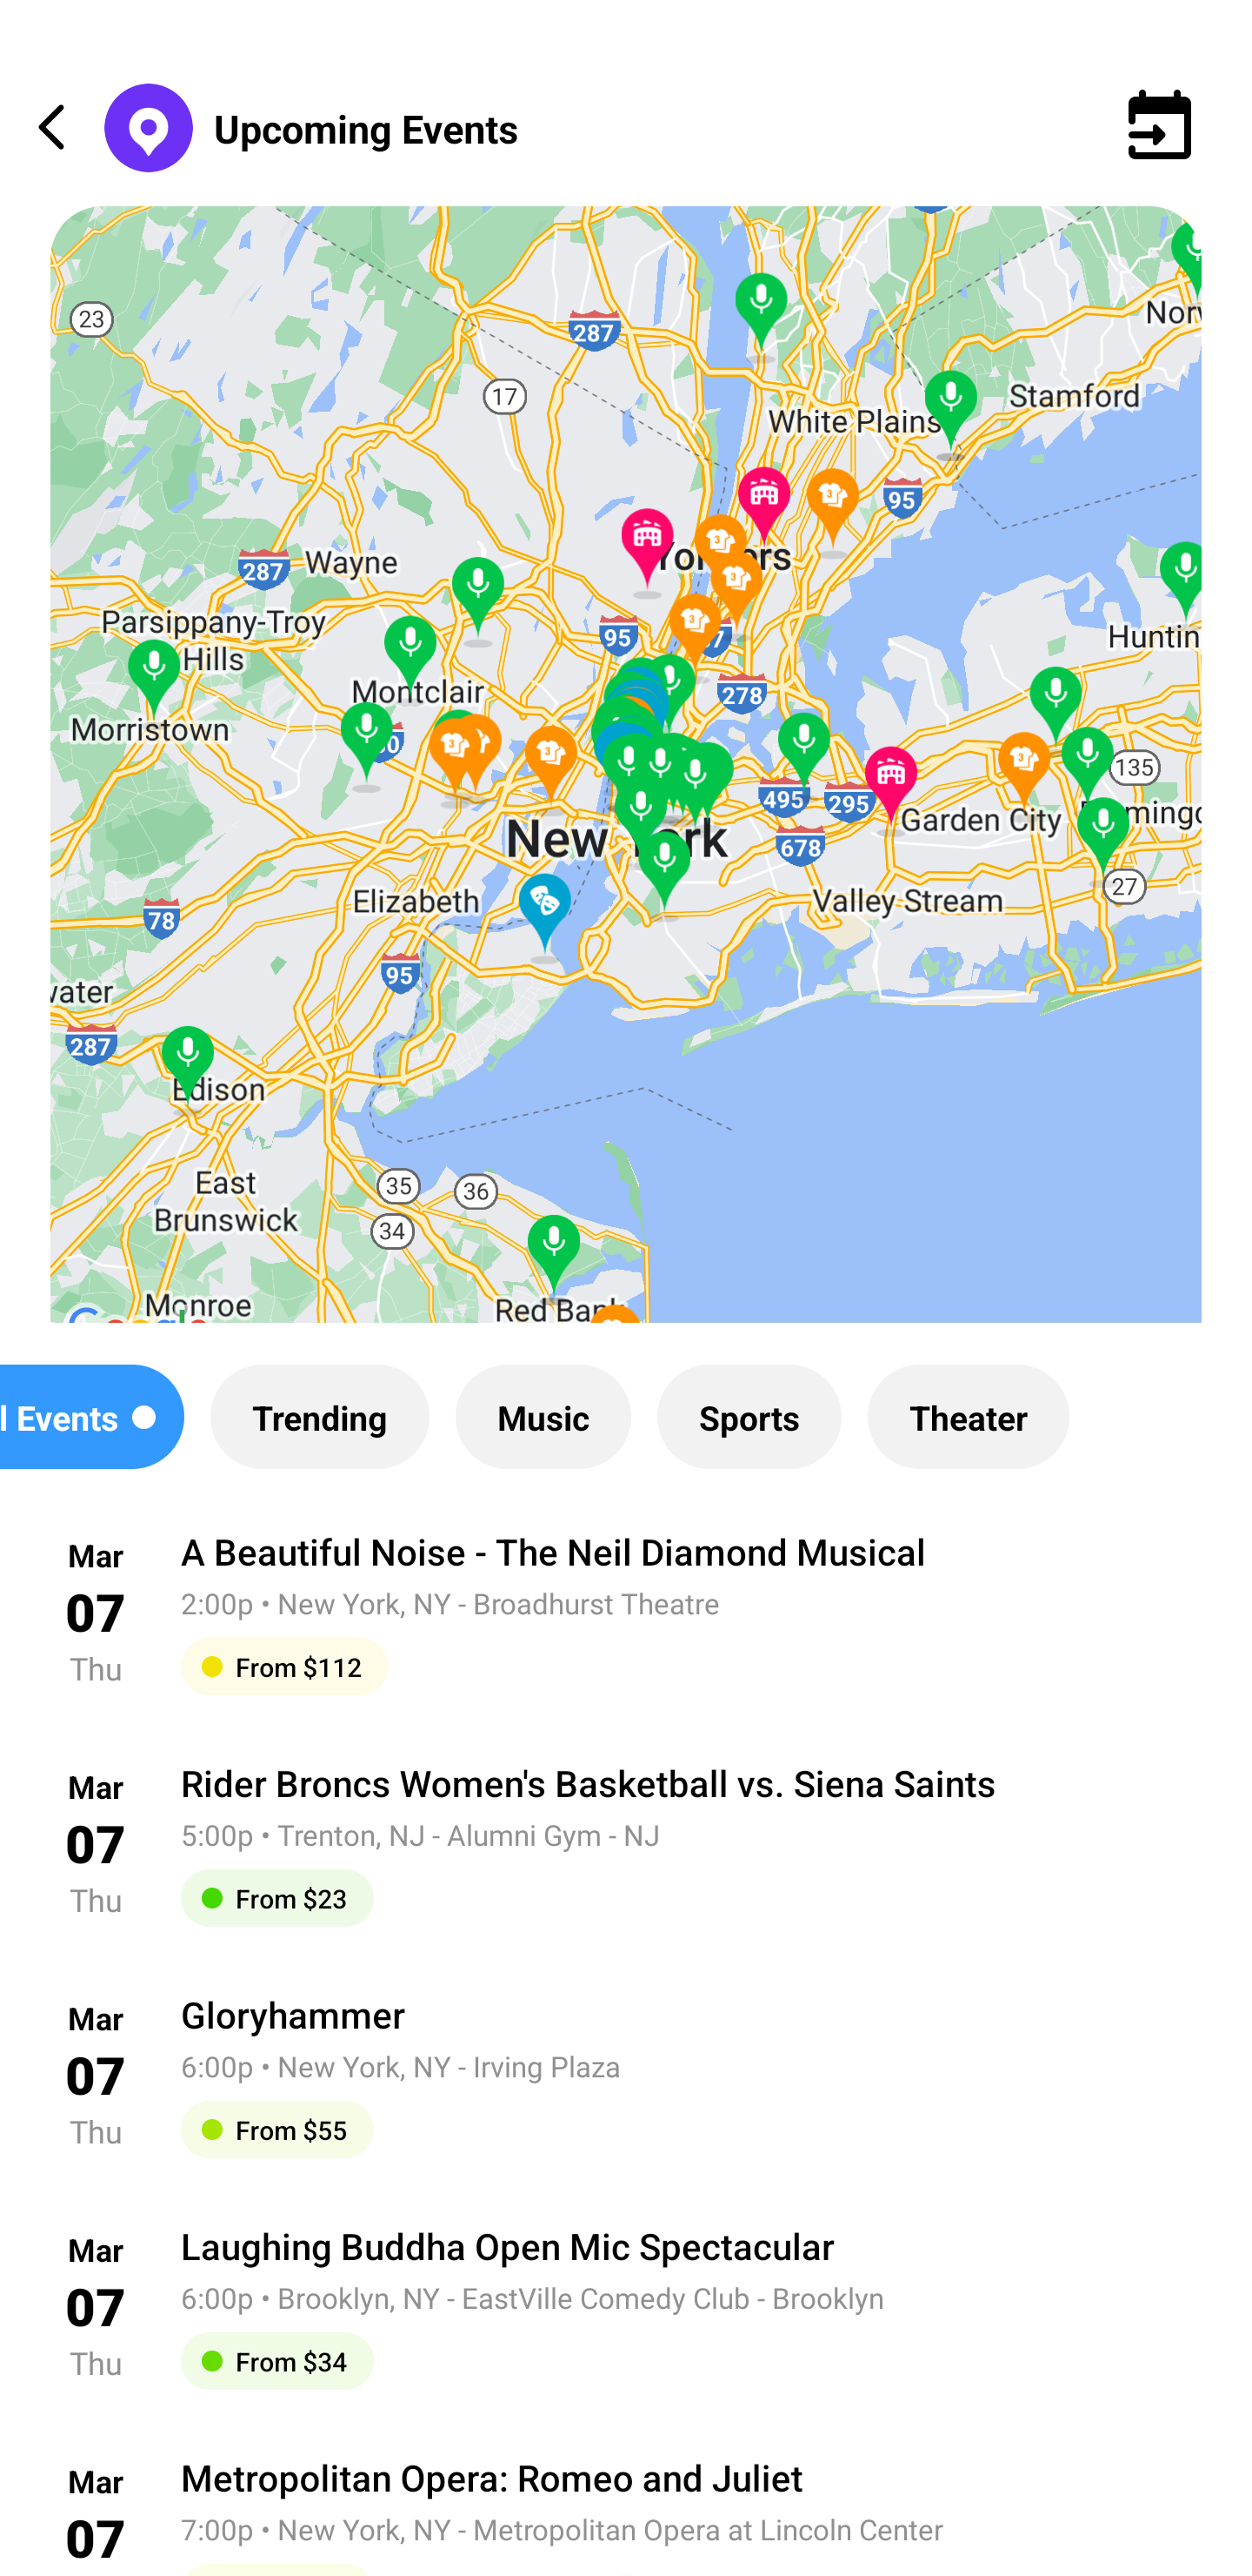 This screenshot has height=2576, width=1252. I want to click on Theater, so click(968, 1417).